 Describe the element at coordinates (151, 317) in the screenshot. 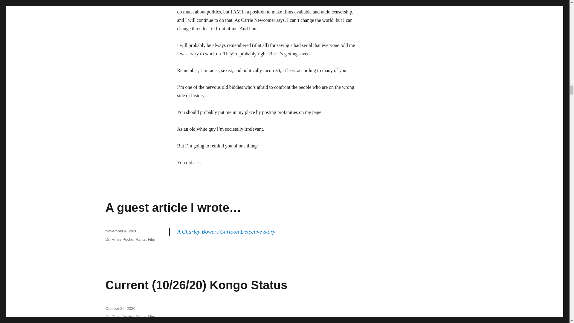

I see `Film` at that location.